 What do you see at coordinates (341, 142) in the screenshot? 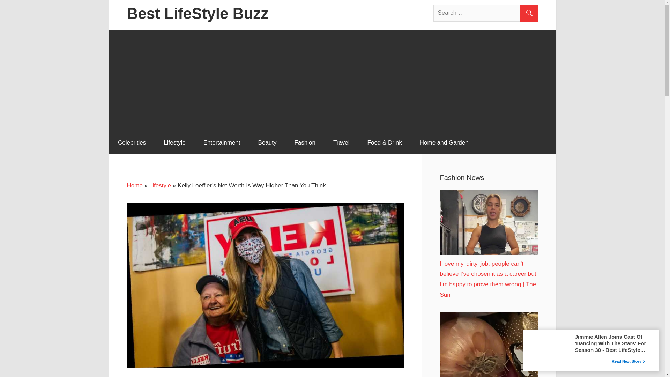
I see `Travel` at bounding box center [341, 142].